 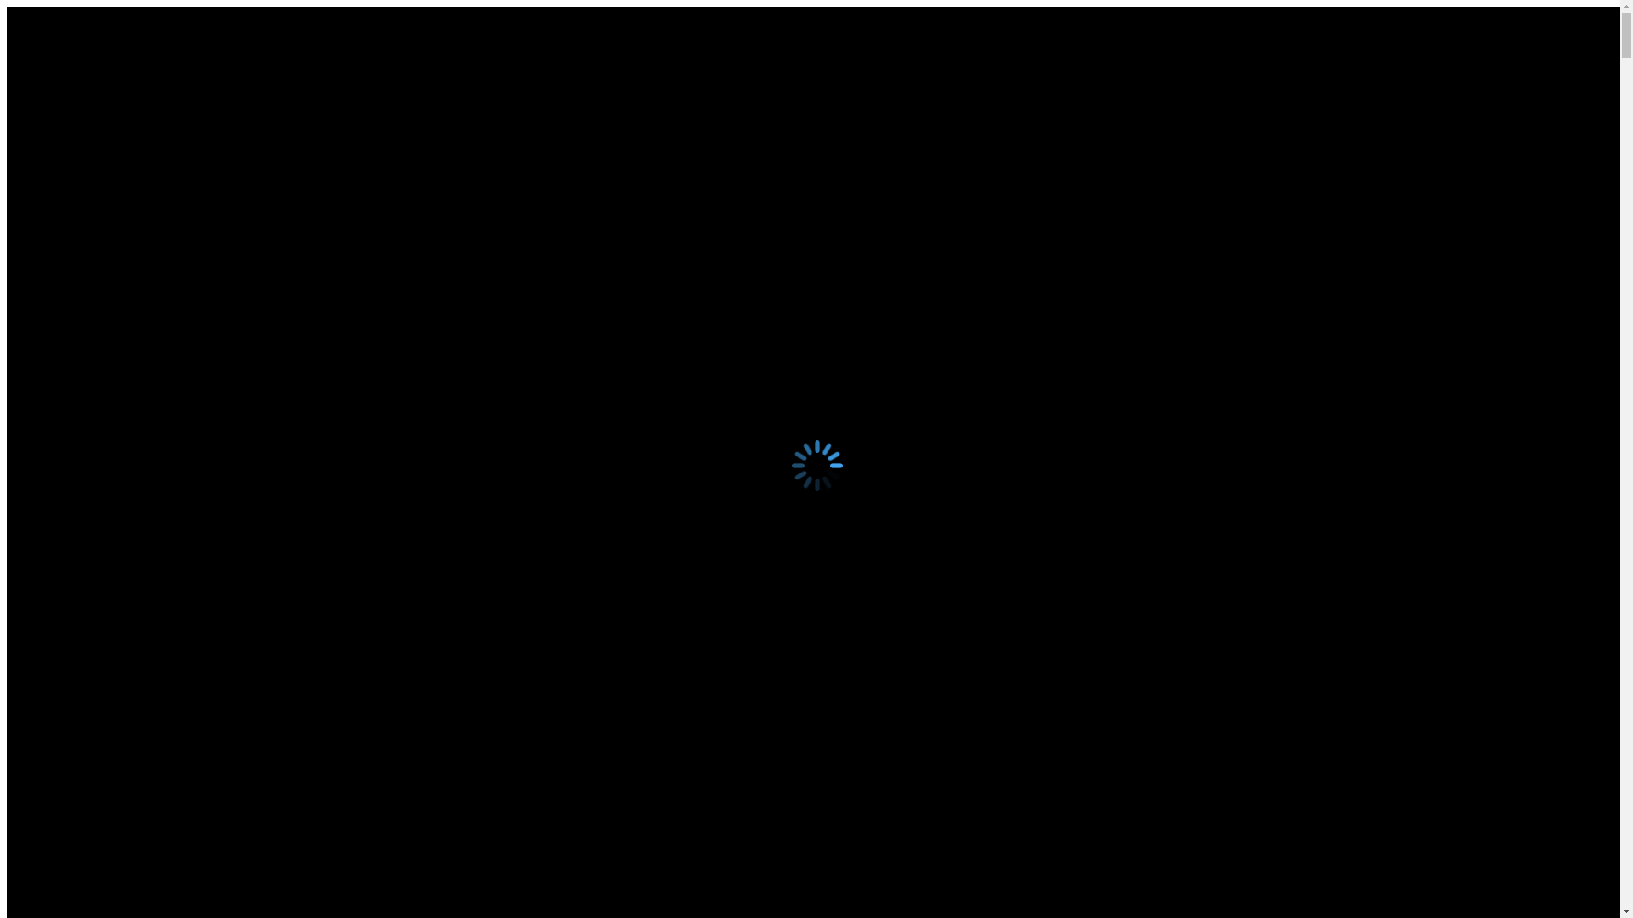 I want to click on Our Work, so click(x=68, y=452).